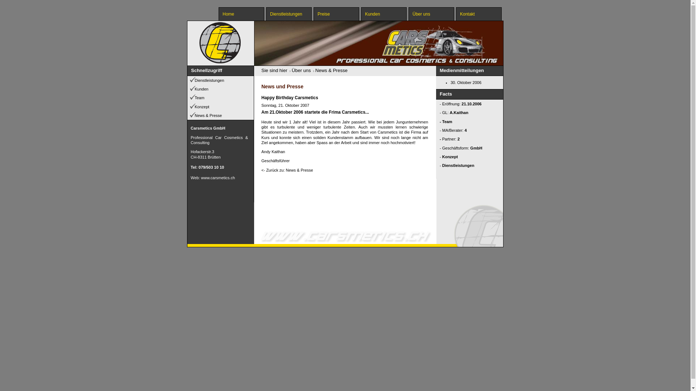  Describe the element at coordinates (290, 98) in the screenshot. I see `Happy Birthday Carsmetics` at that location.